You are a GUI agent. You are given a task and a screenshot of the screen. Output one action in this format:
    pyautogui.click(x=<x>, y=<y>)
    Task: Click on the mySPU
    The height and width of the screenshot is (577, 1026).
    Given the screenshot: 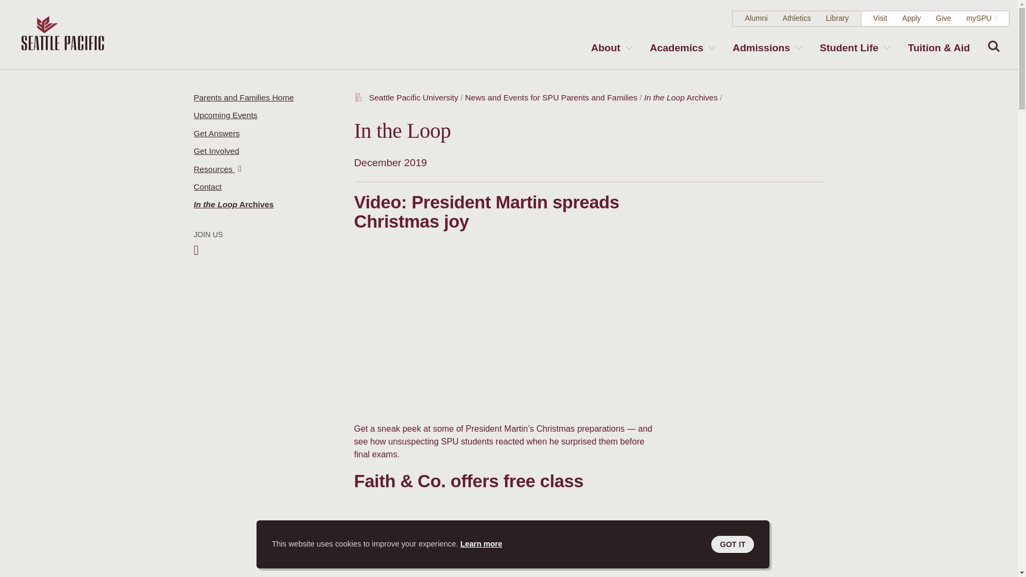 What is the action you would take?
    pyautogui.click(x=978, y=18)
    